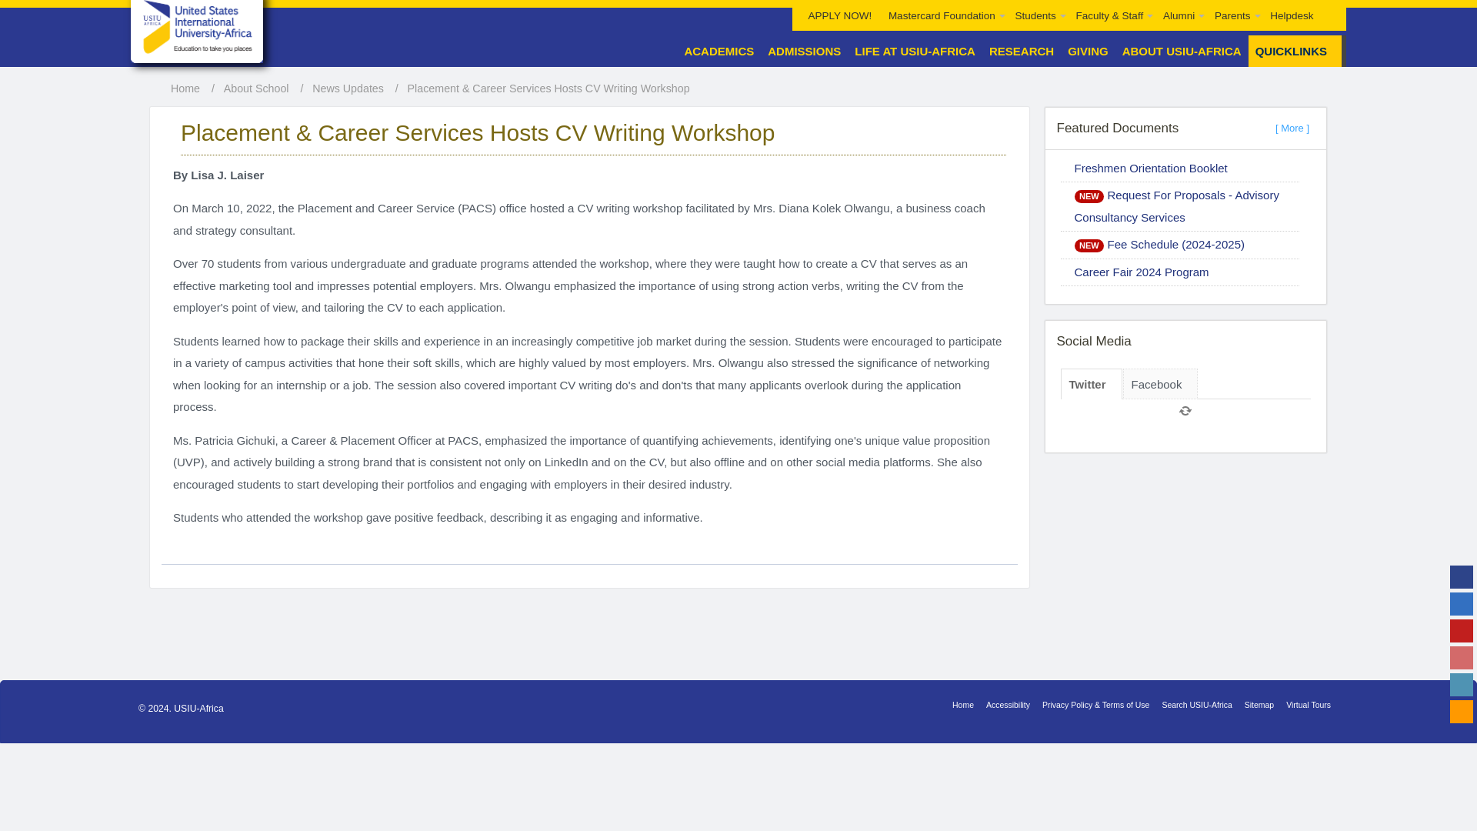  What do you see at coordinates (1462, 658) in the screenshot?
I see `Instagram` at bounding box center [1462, 658].